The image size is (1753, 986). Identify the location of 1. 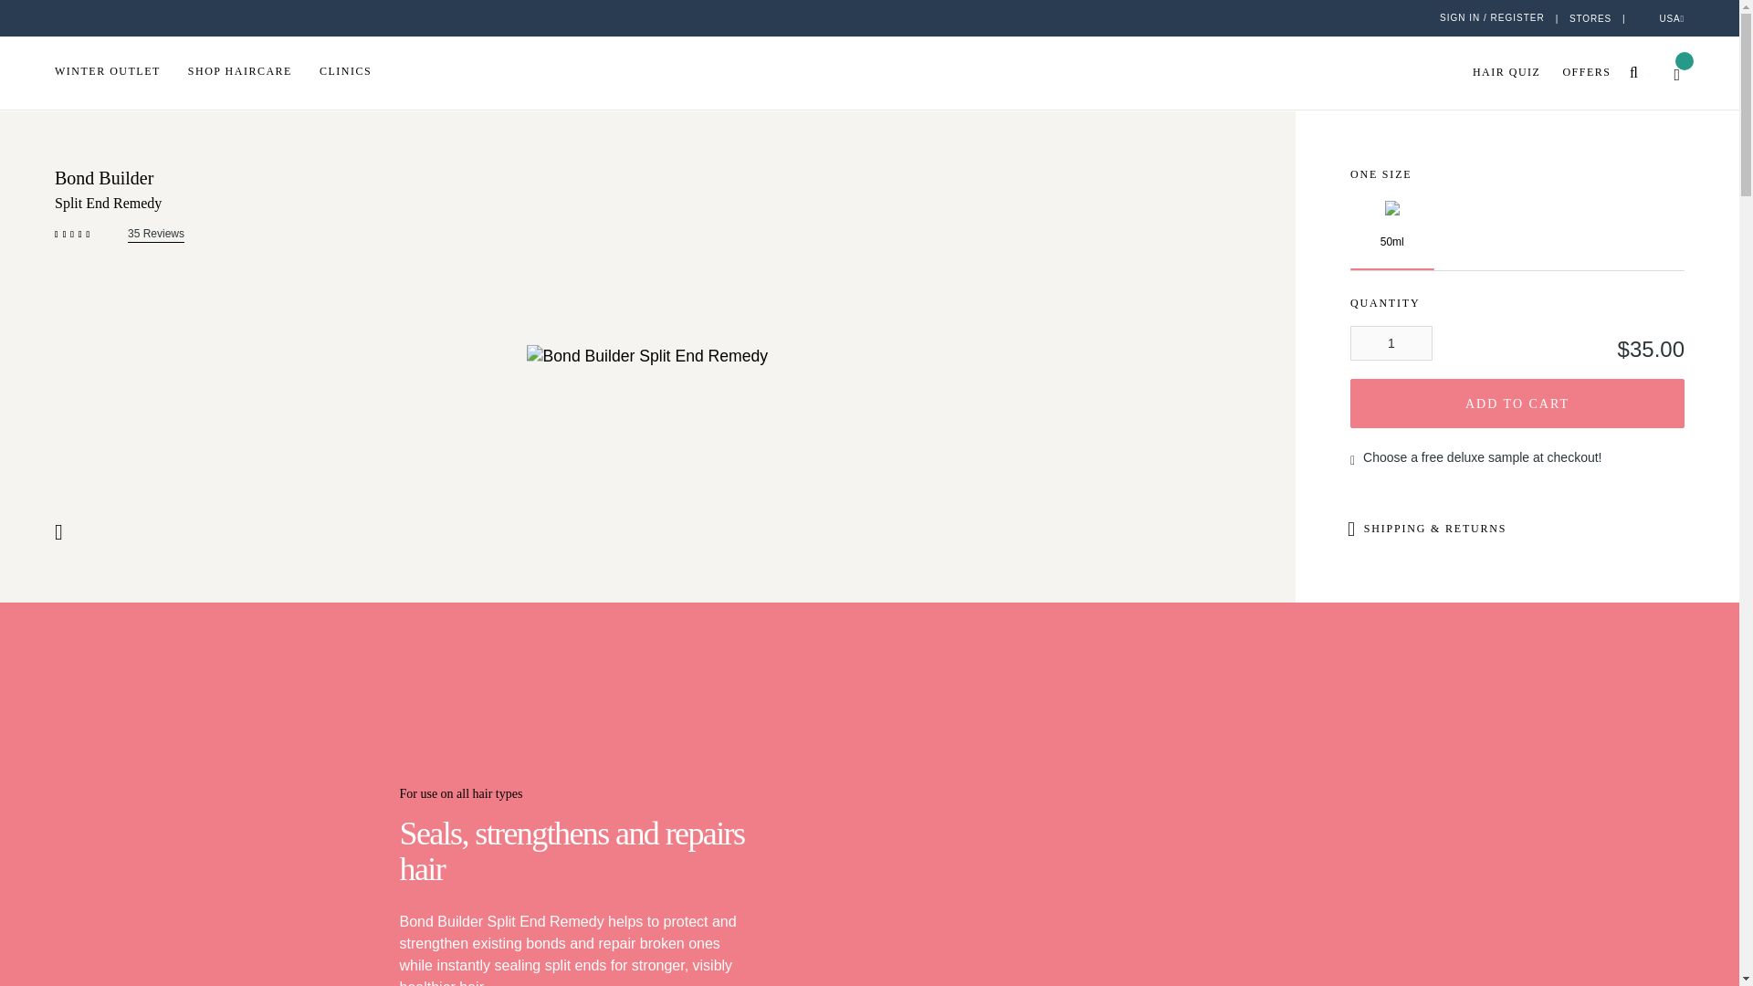
(1391, 343).